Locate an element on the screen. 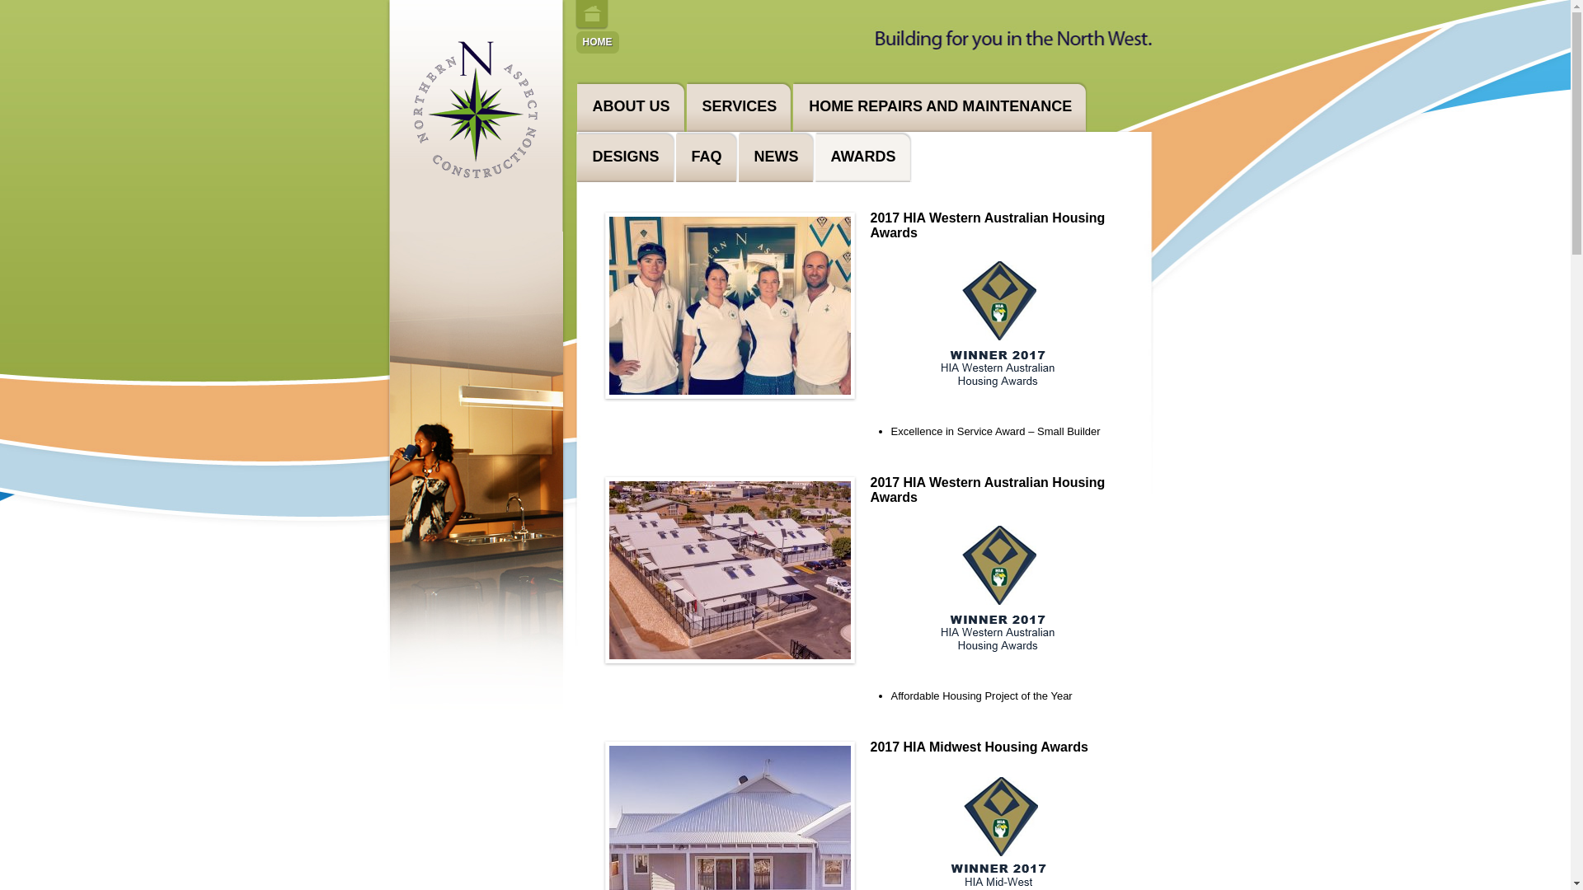  HOME REPAIRS AND MAINTENANCE
  is located at coordinates (940, 107).